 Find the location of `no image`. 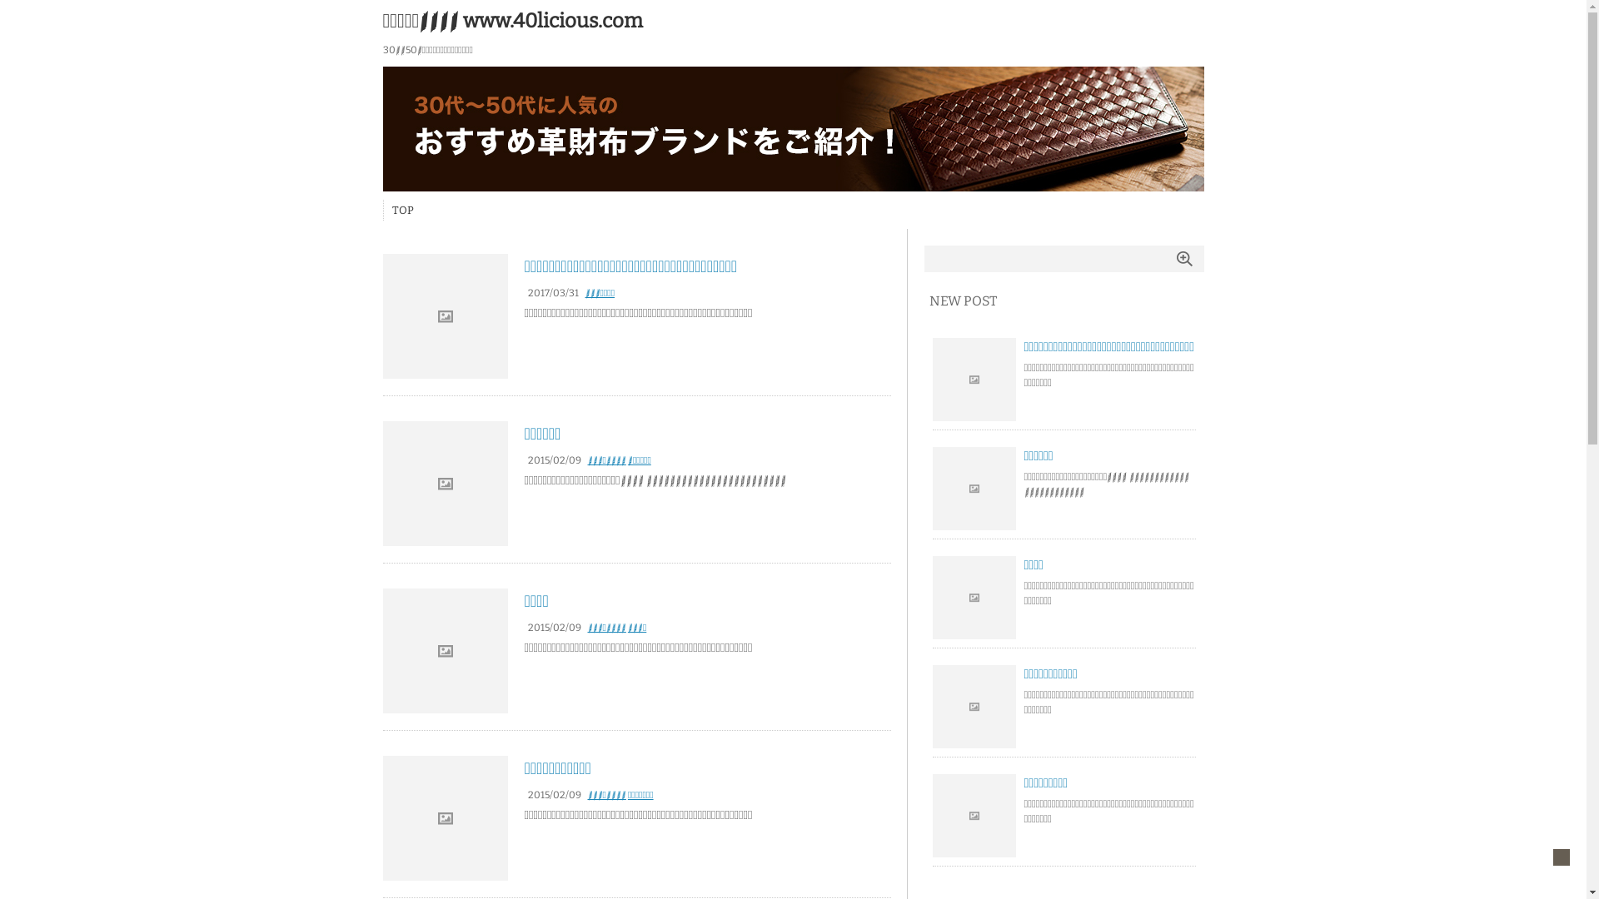

no image is located at coordinates (974, 380).